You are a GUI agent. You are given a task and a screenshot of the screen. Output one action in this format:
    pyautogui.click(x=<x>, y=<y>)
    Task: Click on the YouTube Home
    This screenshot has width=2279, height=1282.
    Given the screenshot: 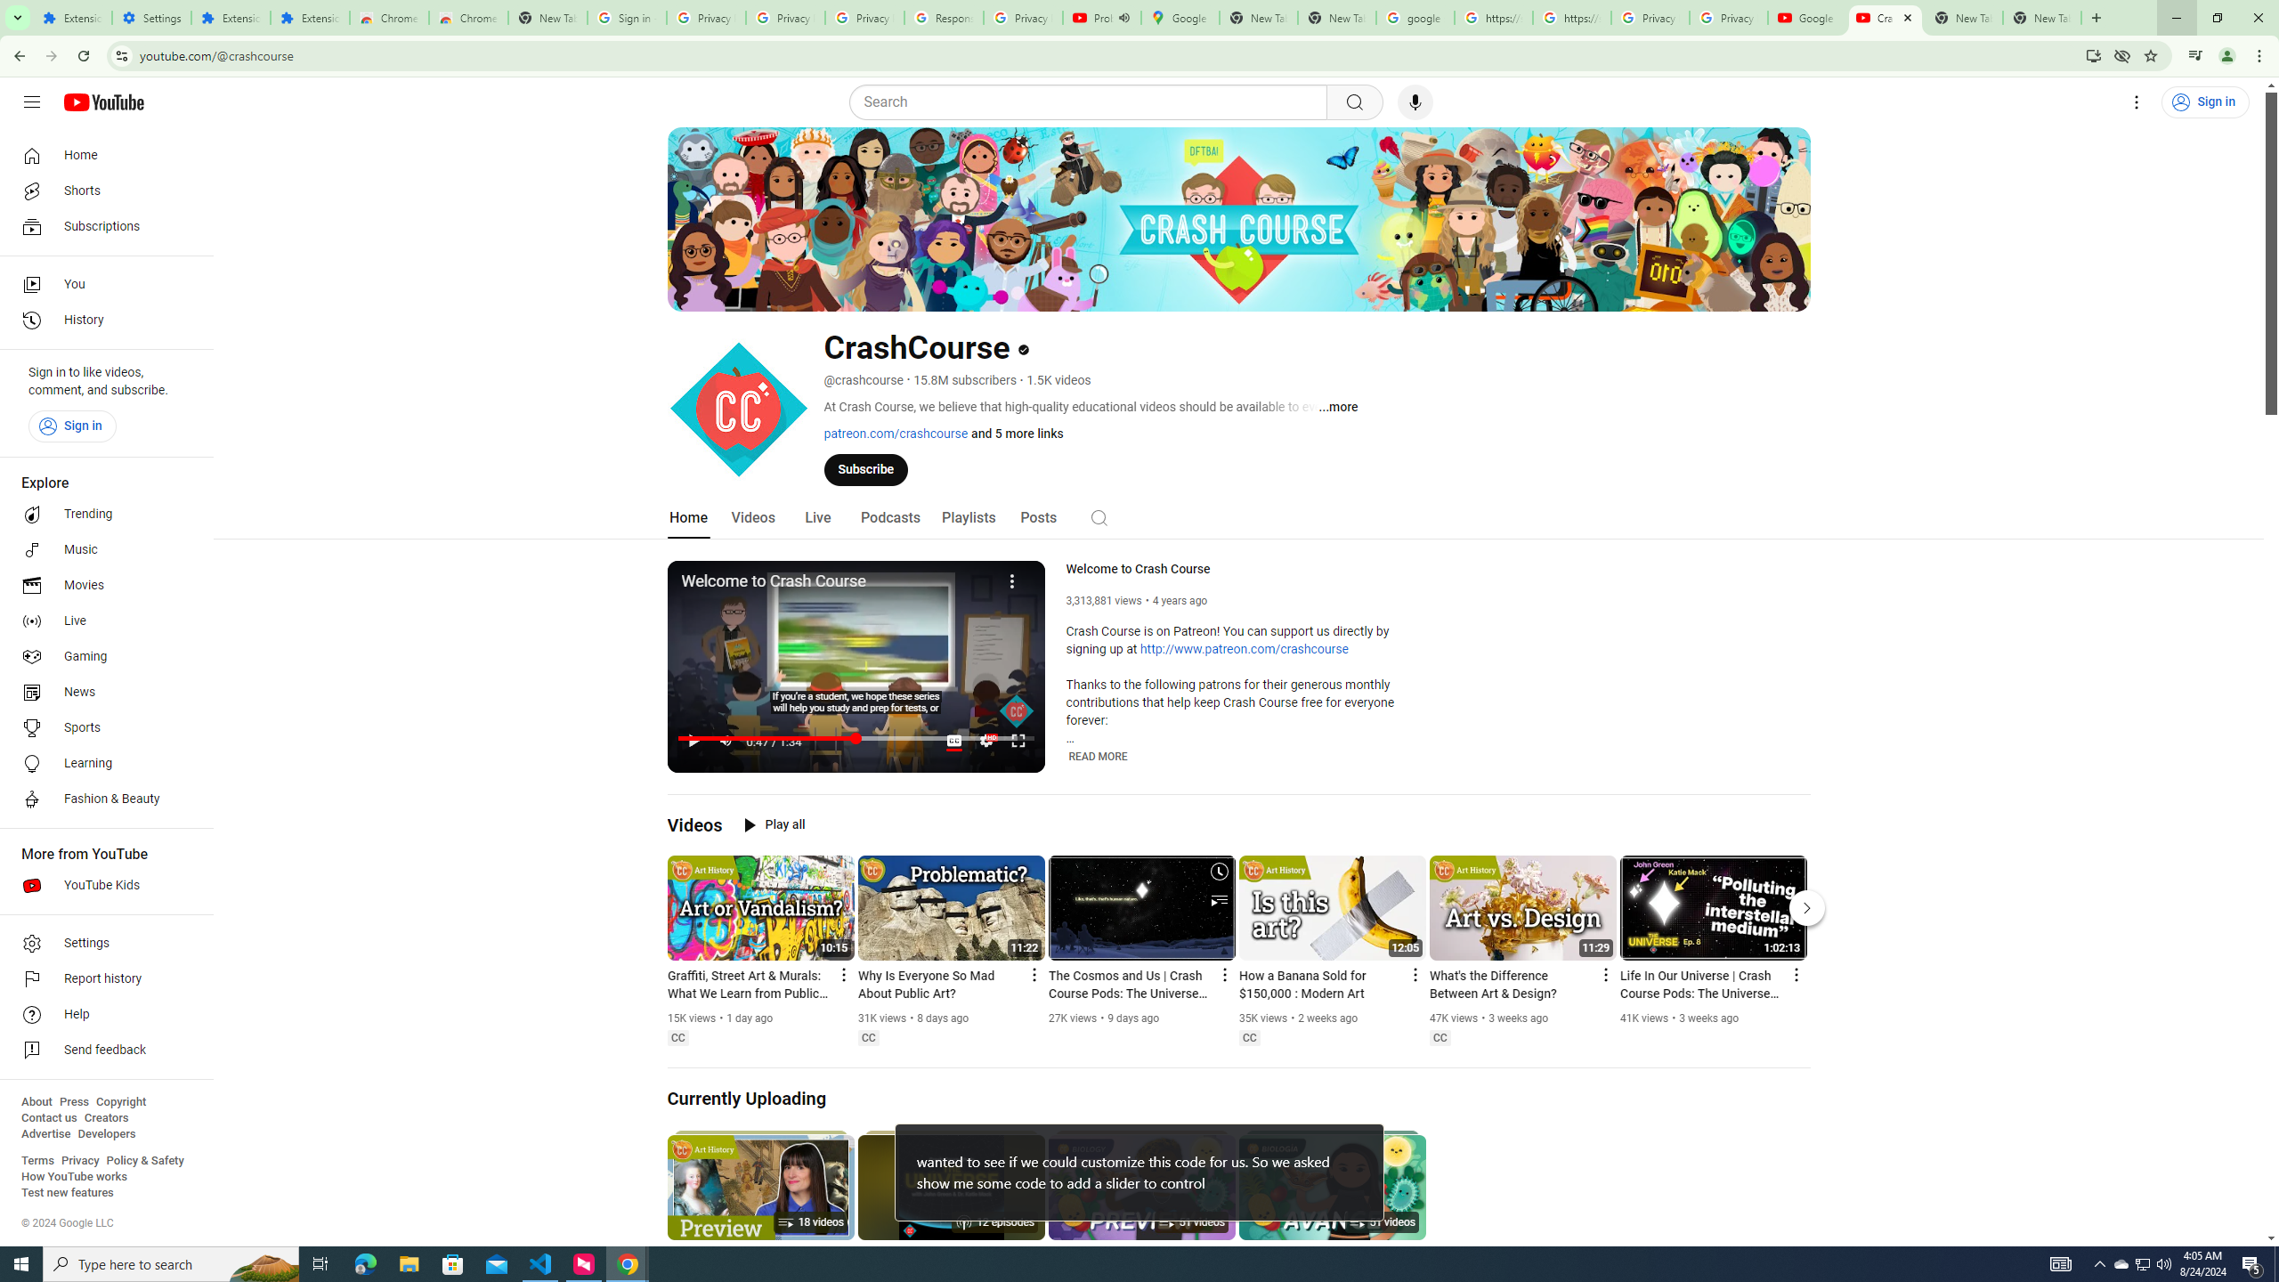 What is the action you would take?
    pyautogui.click(x=103, y=101)
    